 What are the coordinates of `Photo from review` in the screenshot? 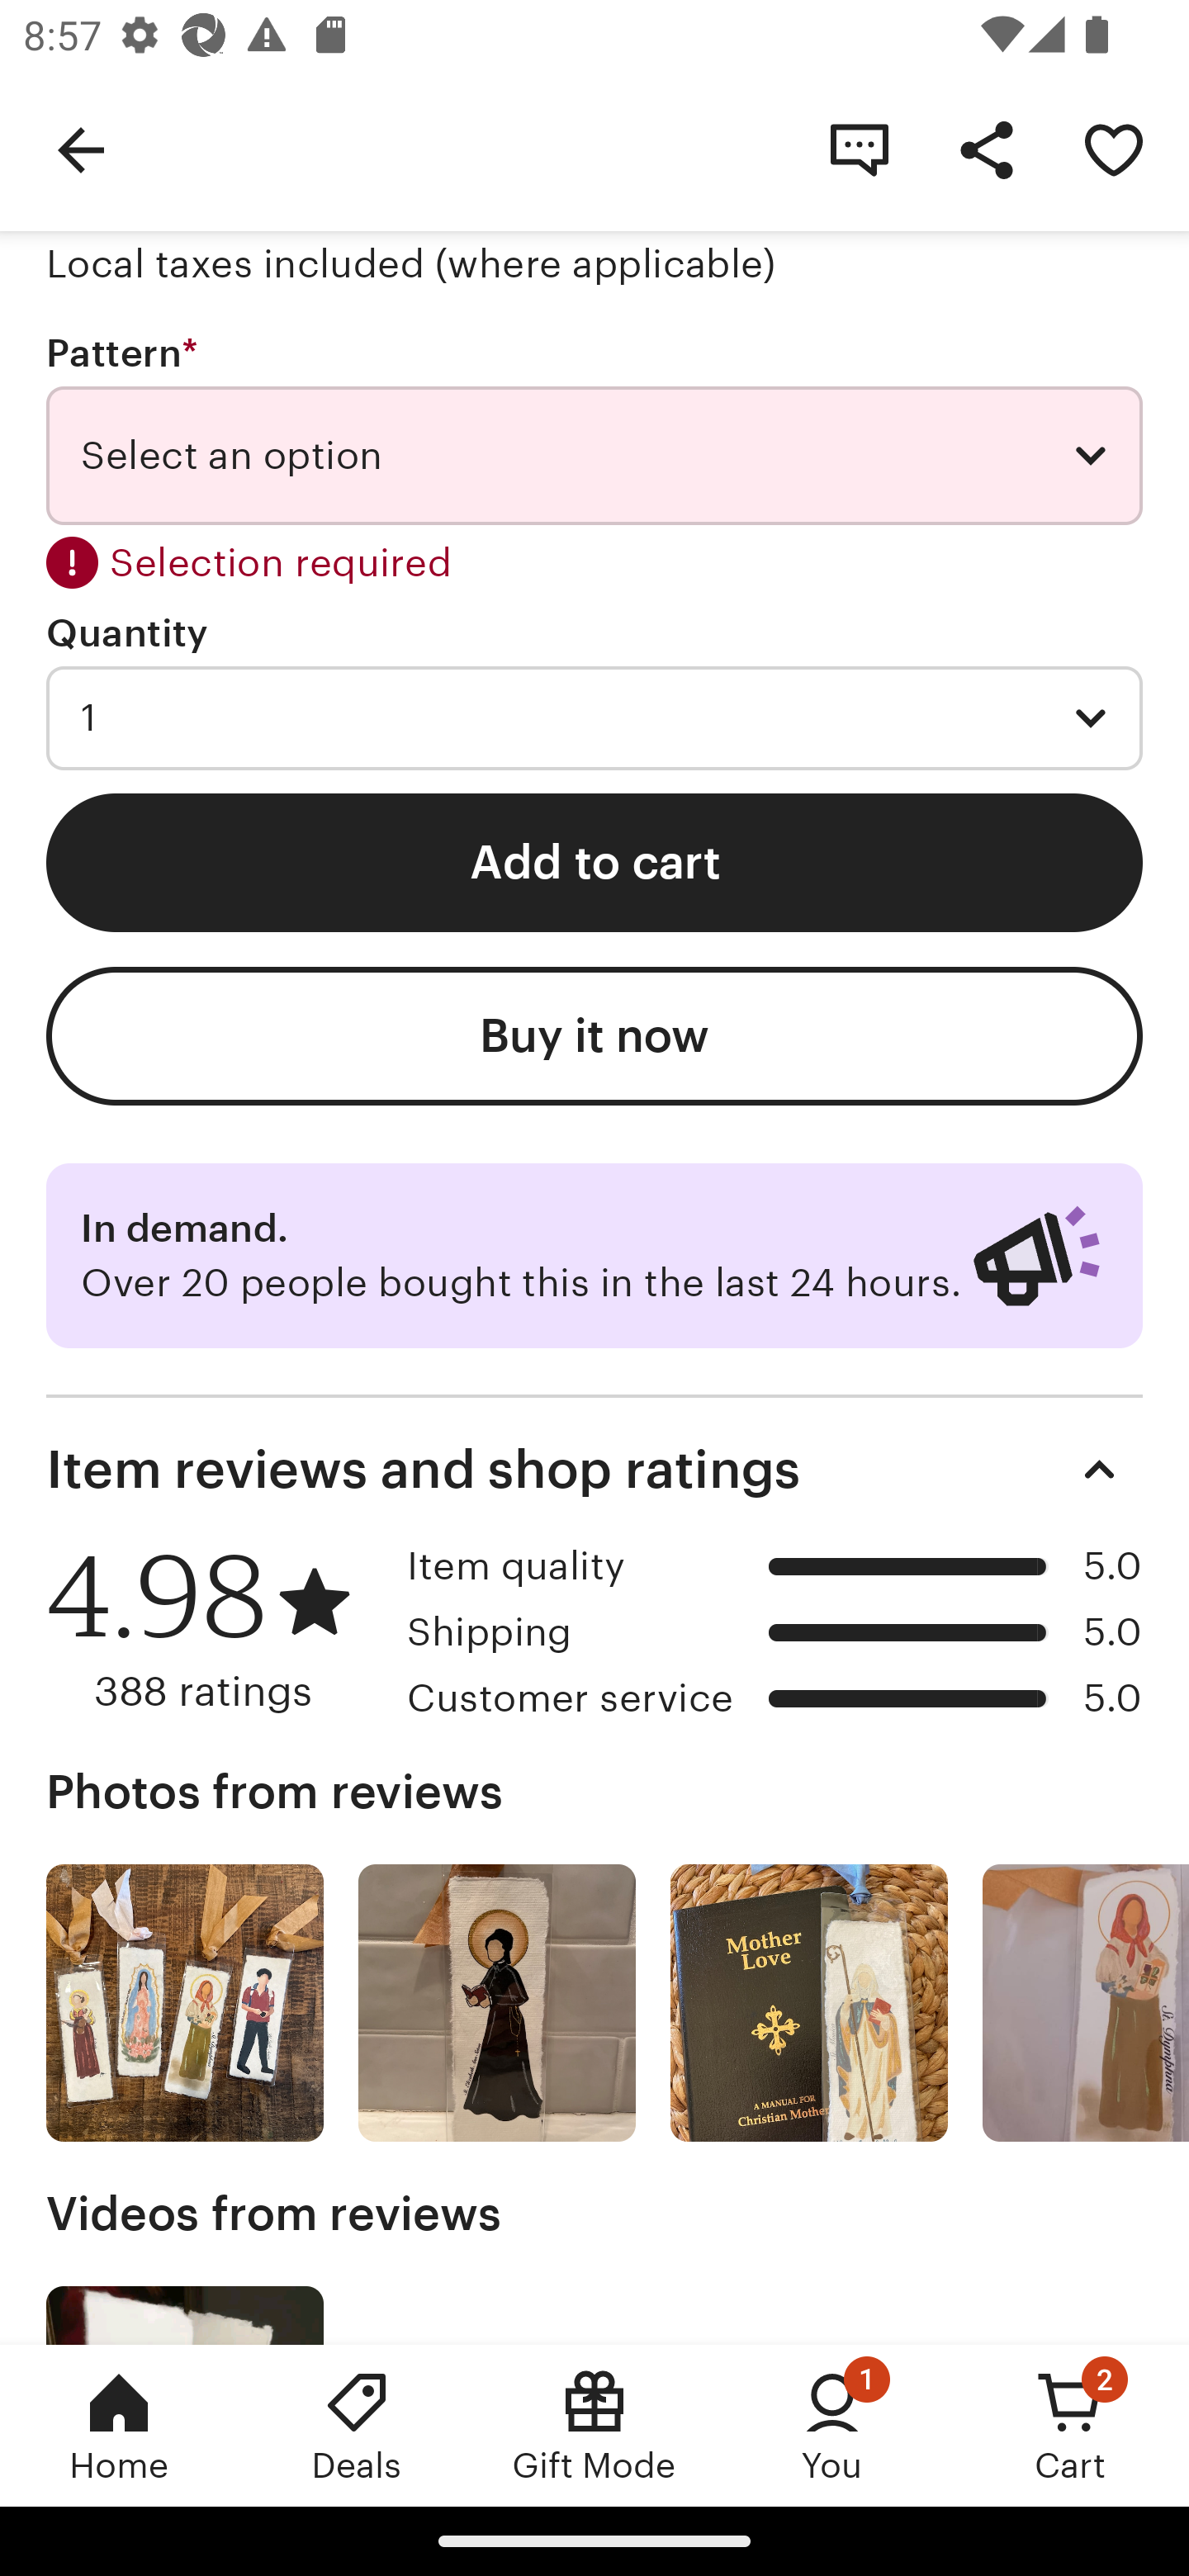 It's located at (497, 2002).